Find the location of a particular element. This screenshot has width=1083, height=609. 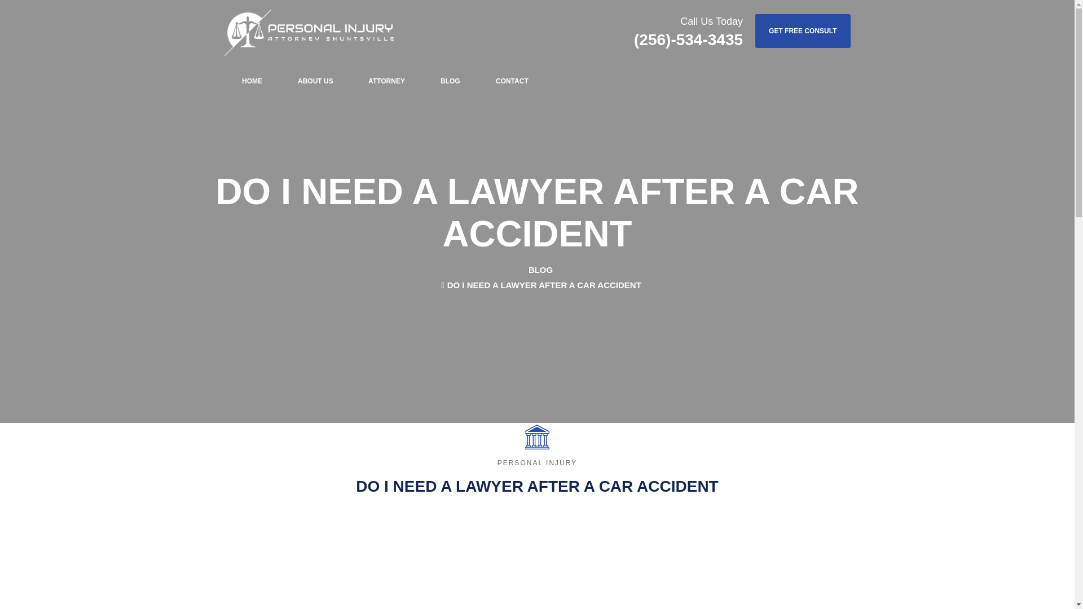

ATTORNEY is located at coordinates (386, 81).